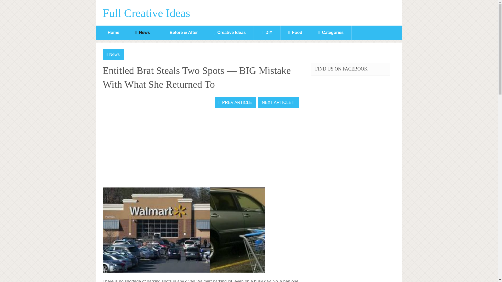  I want to click on Full Creative Ideas, so click(146, 13).